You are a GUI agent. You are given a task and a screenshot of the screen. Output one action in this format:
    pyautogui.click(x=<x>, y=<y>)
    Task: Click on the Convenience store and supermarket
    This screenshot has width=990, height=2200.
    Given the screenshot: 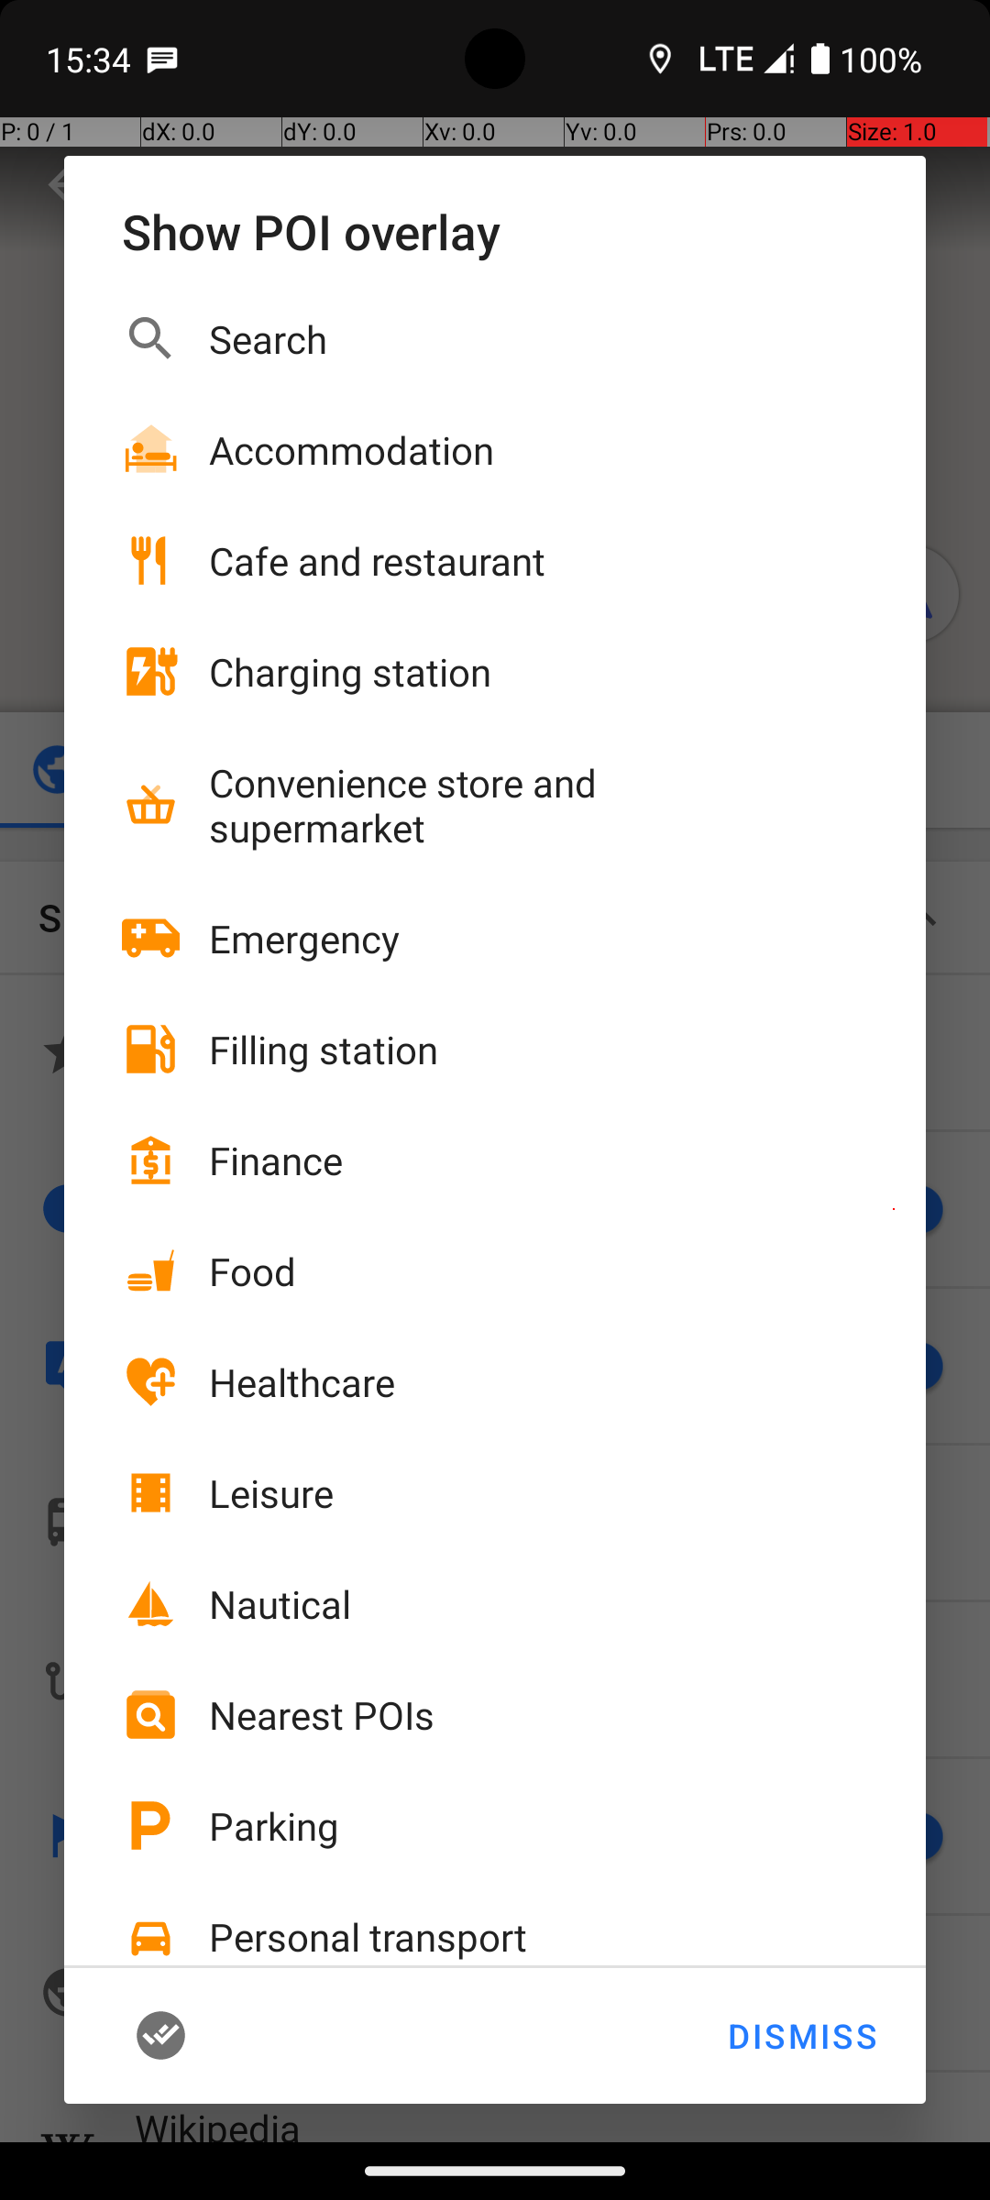 What is the action you would take?
    pyautogui.click(x=504, y=805)
    